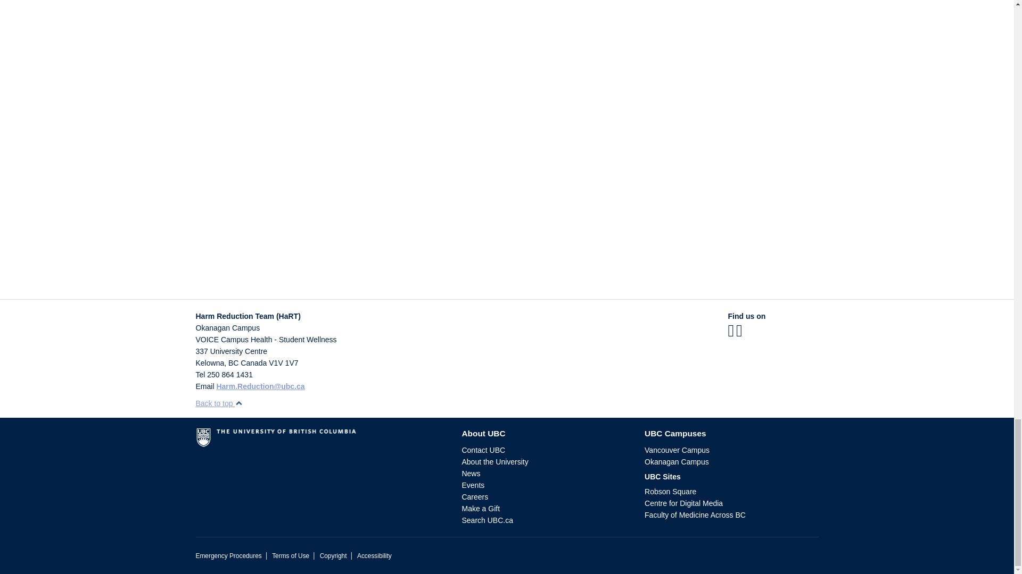  What do you see at coordinates (333, 556) in the screenshot?
I see `UBC Copyright` at bounding box center [333, 556].